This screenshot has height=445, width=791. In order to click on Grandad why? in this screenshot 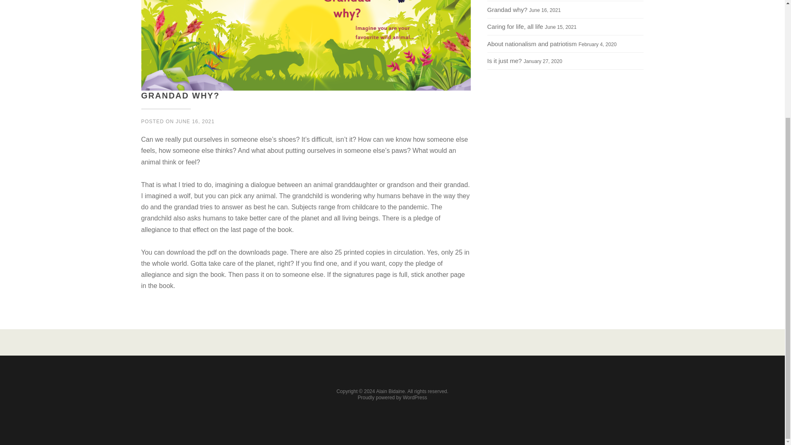, I will do `click(507, 10)`.